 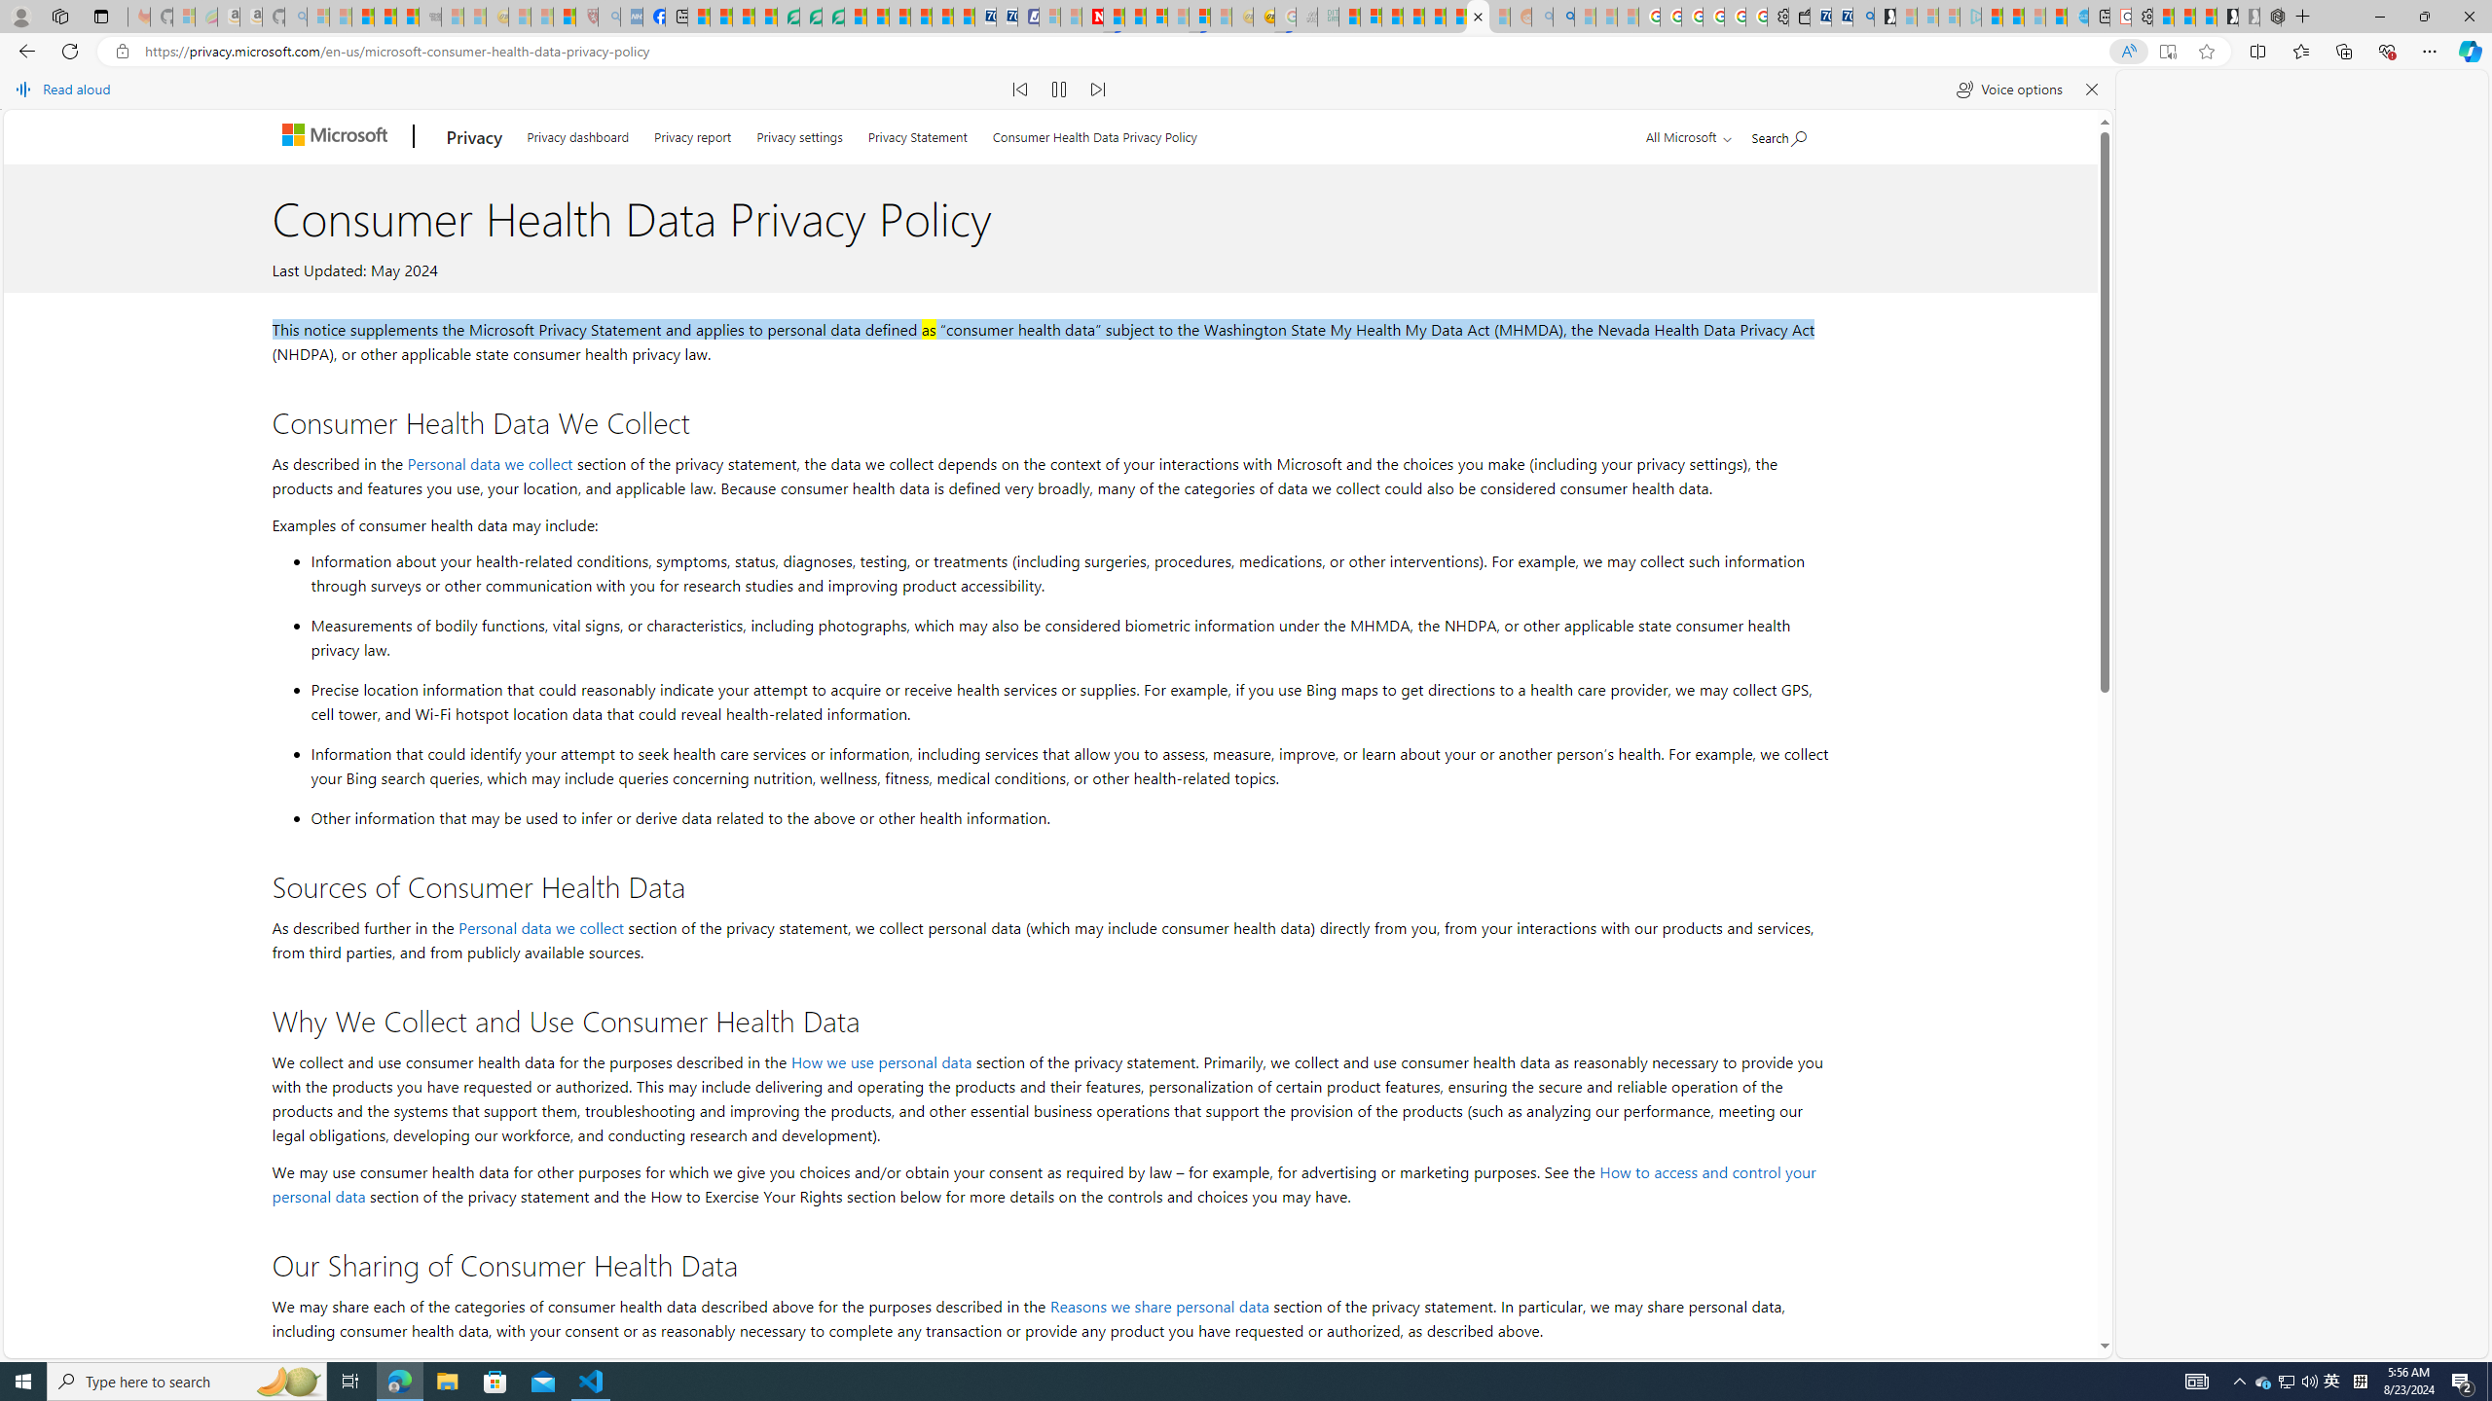 I want to click on NCL Adult Asthma Inhaler Choice Guideline - Sleeping, so click(x=631, y=17).